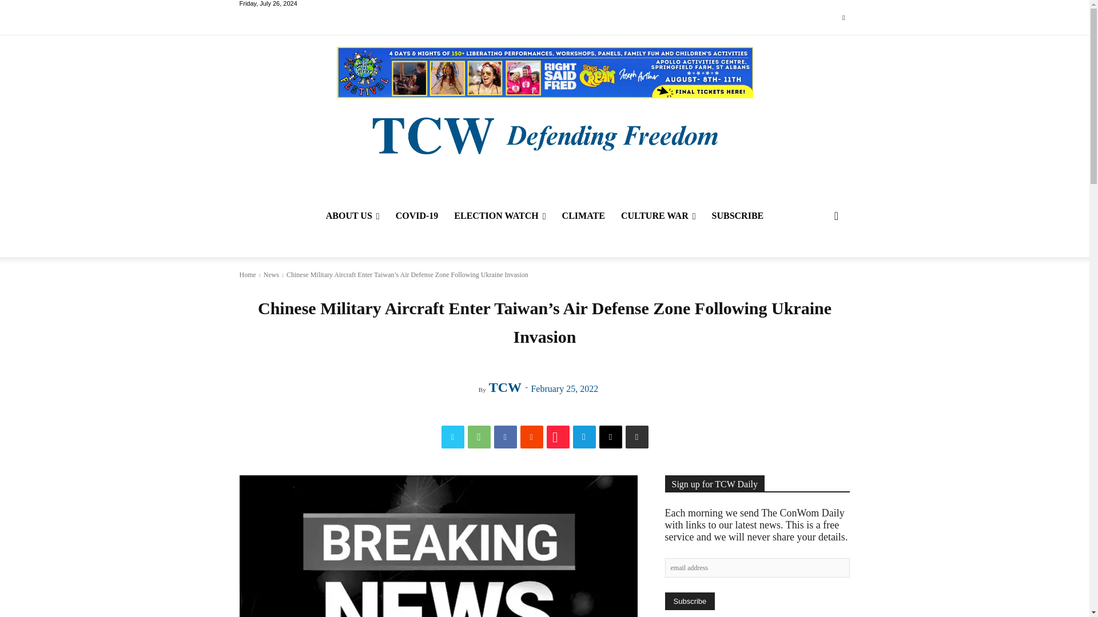 The image size is (1098, 617). I want to click on ELECTION WATCH, so click(499, 216).